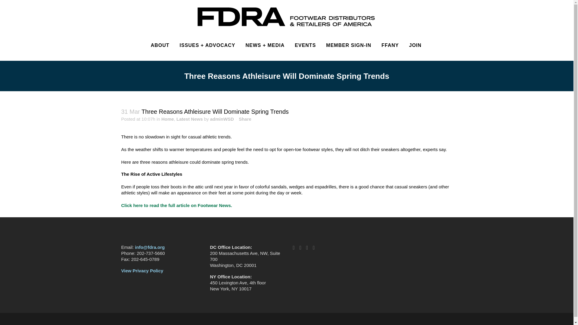  I want to click on MEMBER SIGN-IN, so click(348, 45).